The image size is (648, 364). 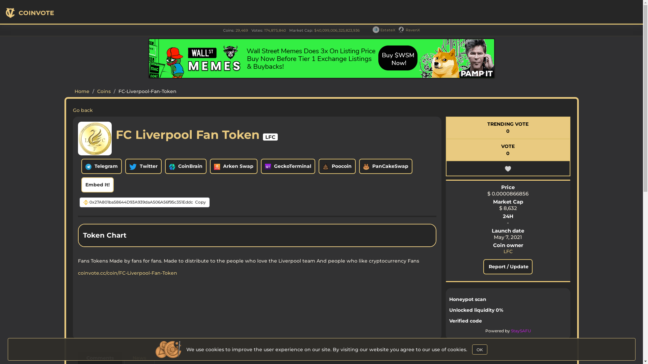 I want to click on 174,875,840, so click(x=275, y=30).